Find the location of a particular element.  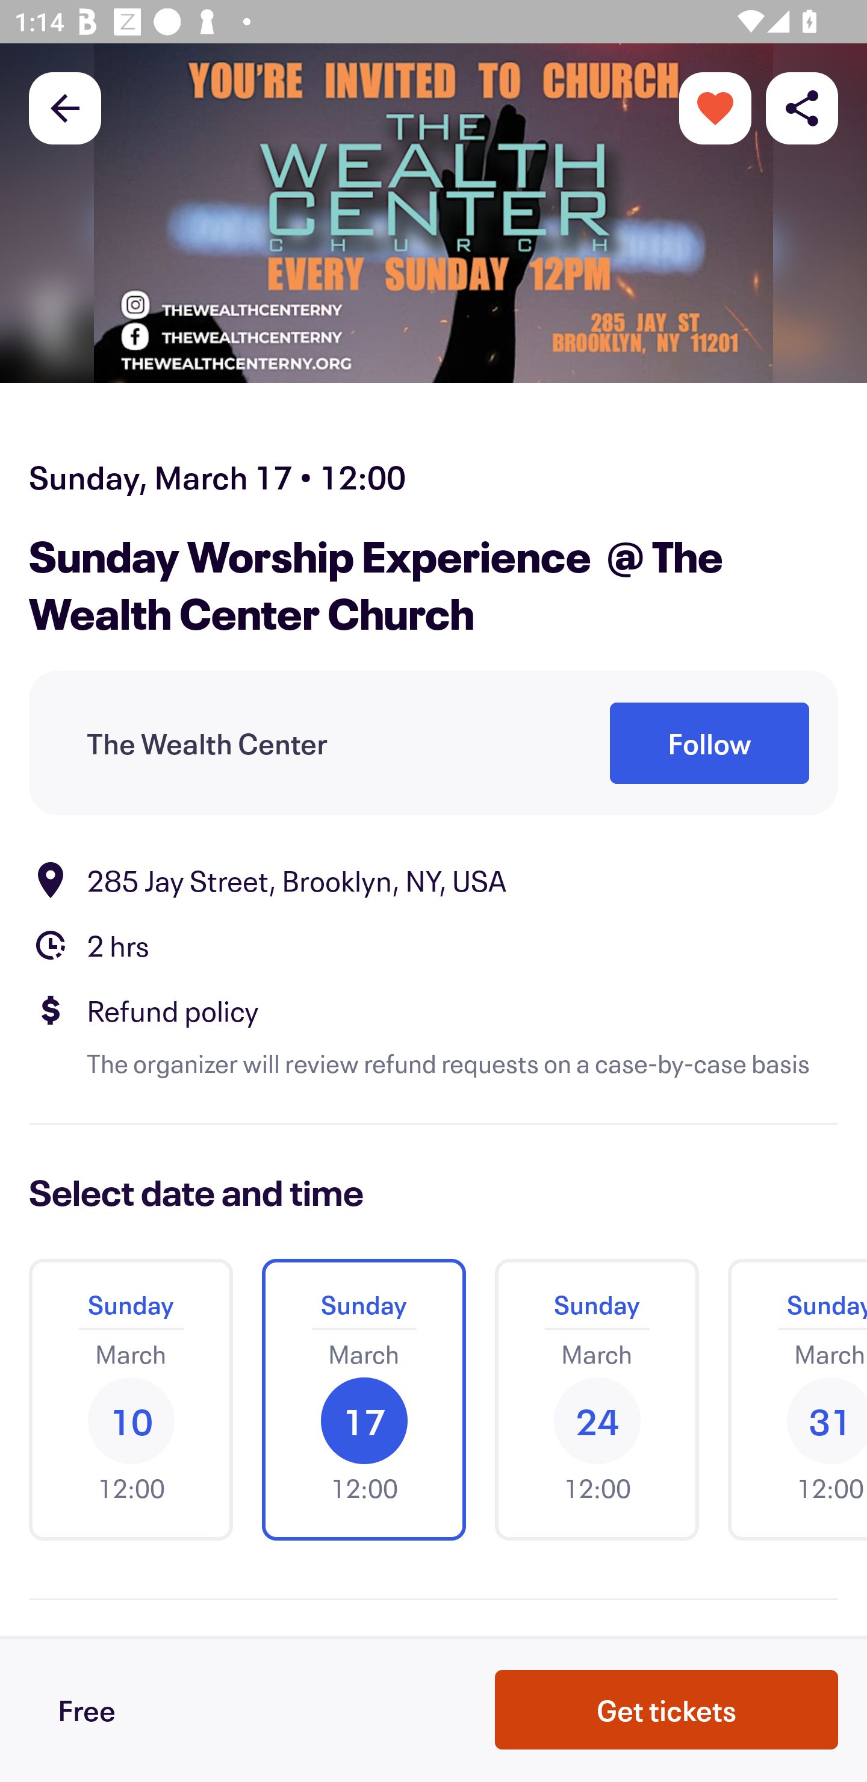

Sunday March 17 12:00 is located at coordinates (364, 1400).